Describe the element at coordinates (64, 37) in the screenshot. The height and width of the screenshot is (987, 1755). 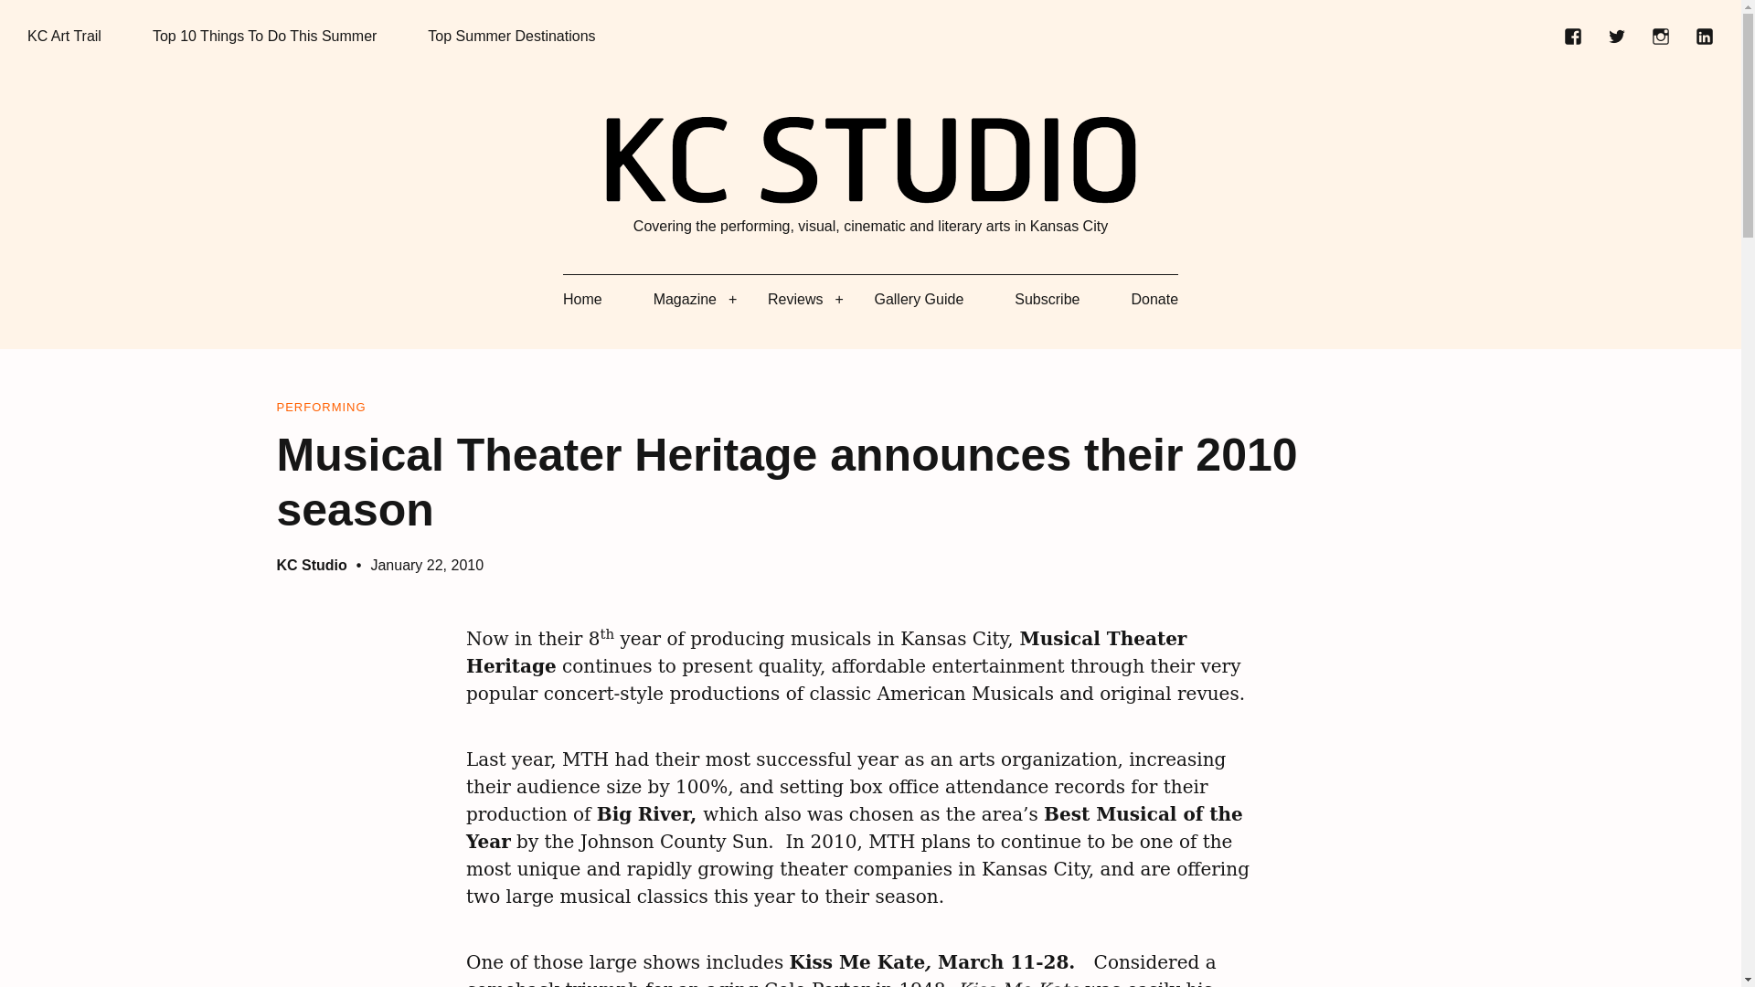
I see `KC Art Trail` at that location.